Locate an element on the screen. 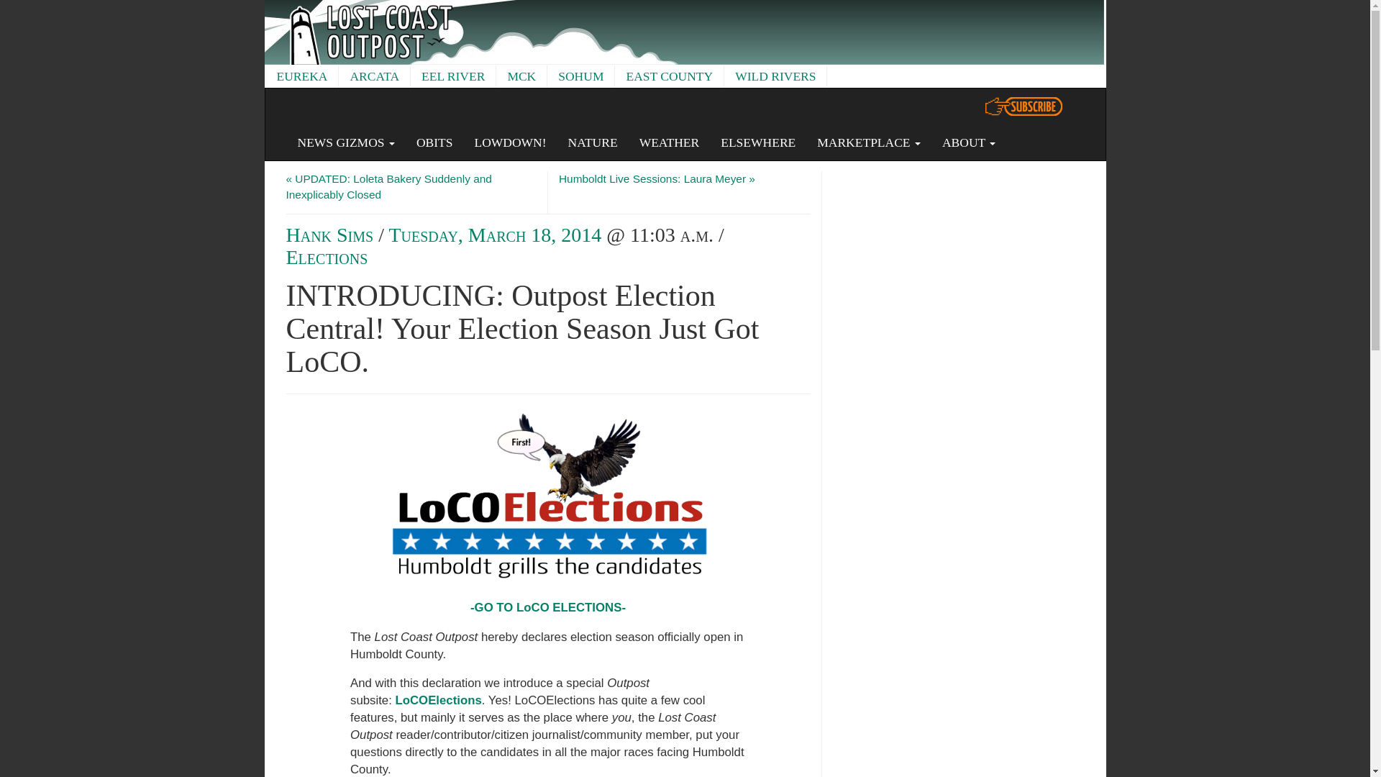  NEWS GIZMOS is located at coordinates (345, 142).